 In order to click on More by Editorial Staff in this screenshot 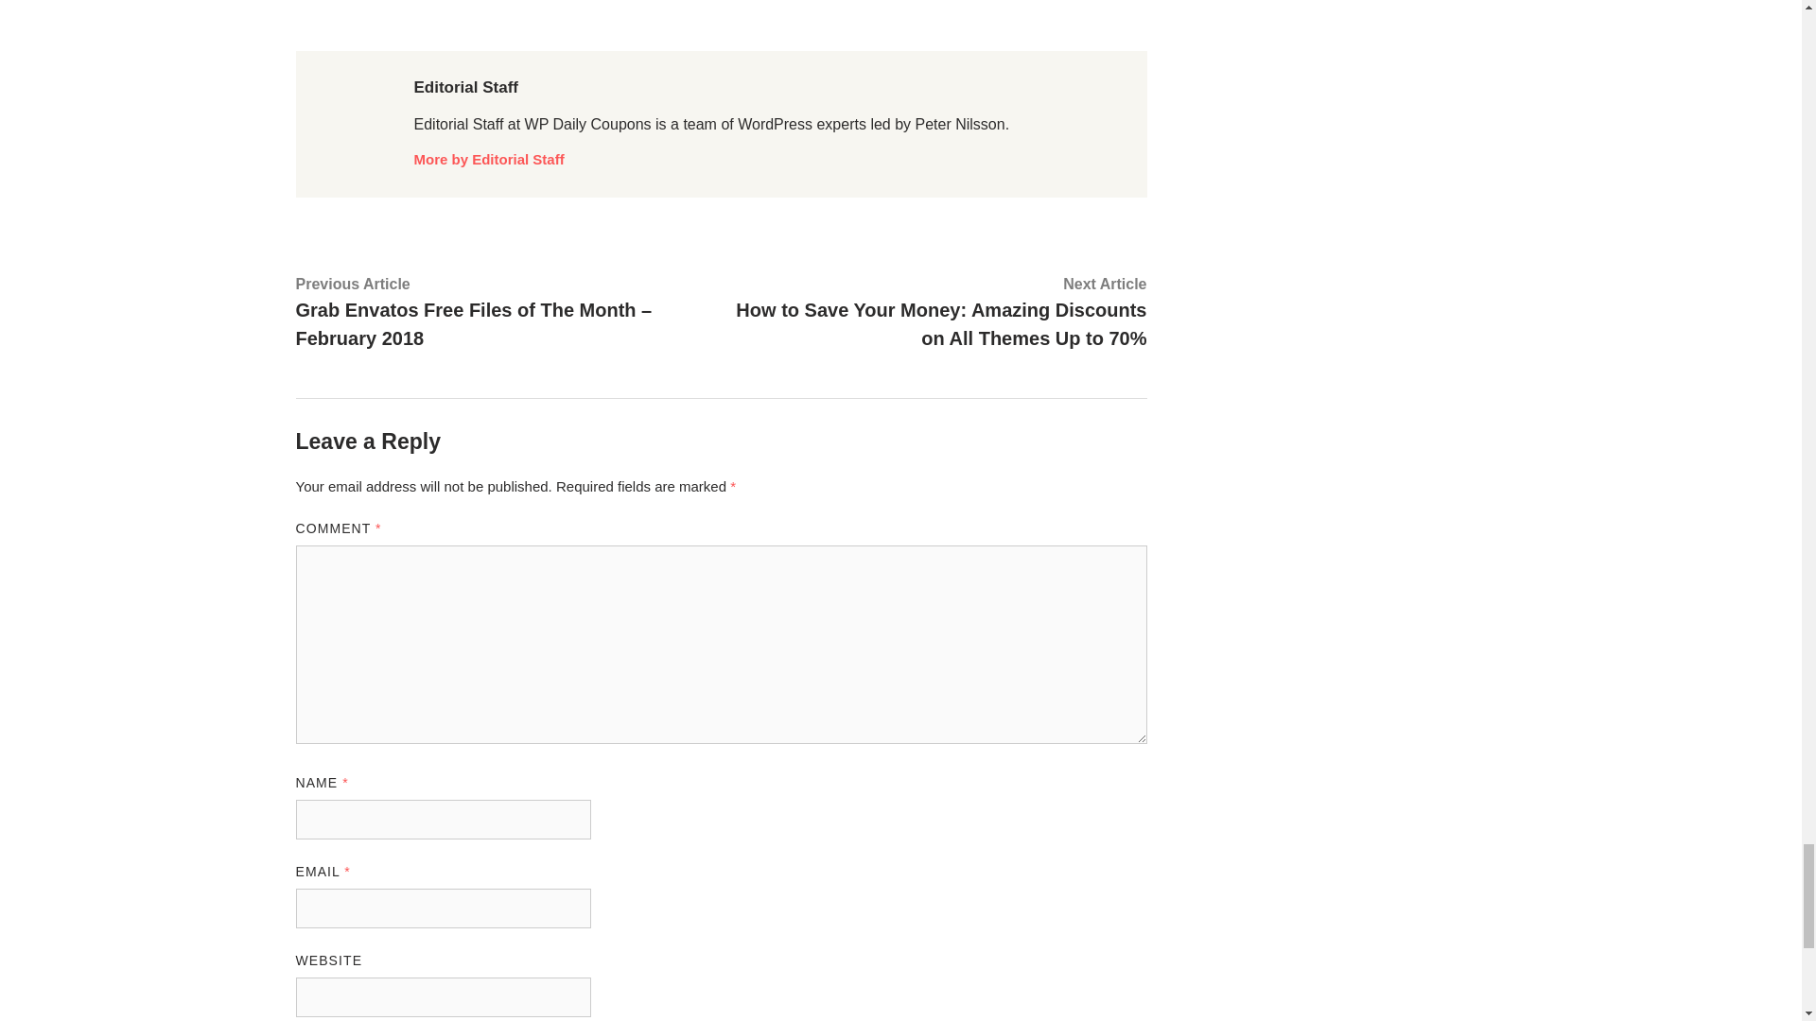, I will do `click(489, 159)`.